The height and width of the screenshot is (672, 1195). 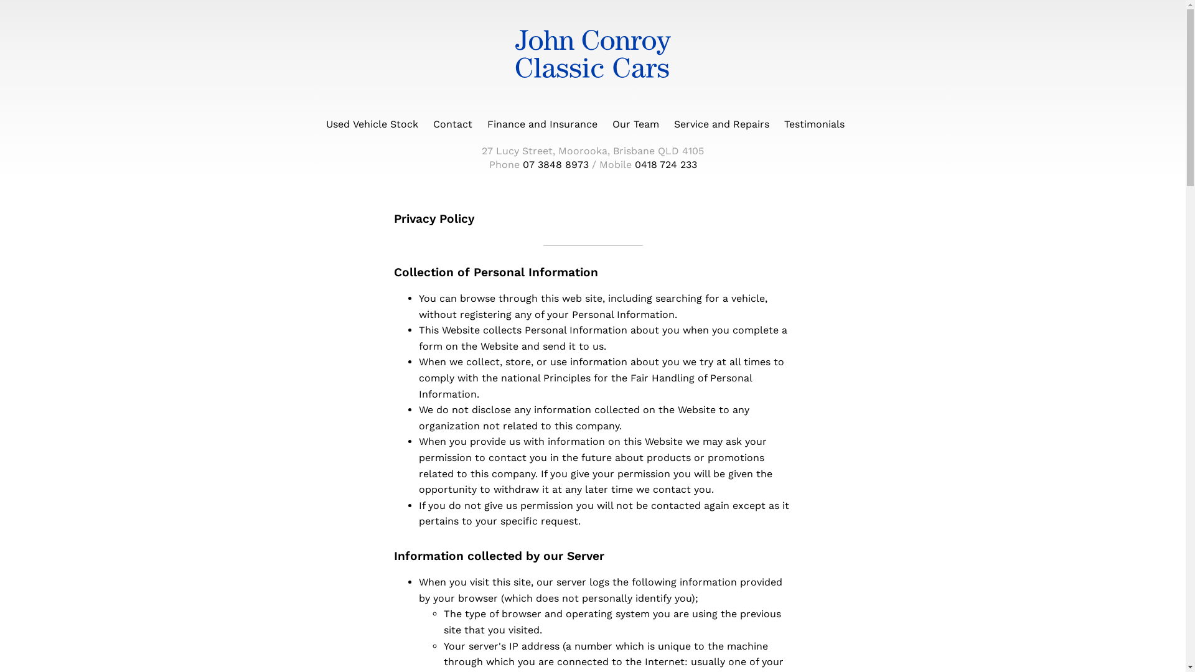 What do you see at coordinates (554, 164) in the screenshot?
I see `07 3848 8973` at bounding box center [554, 164].